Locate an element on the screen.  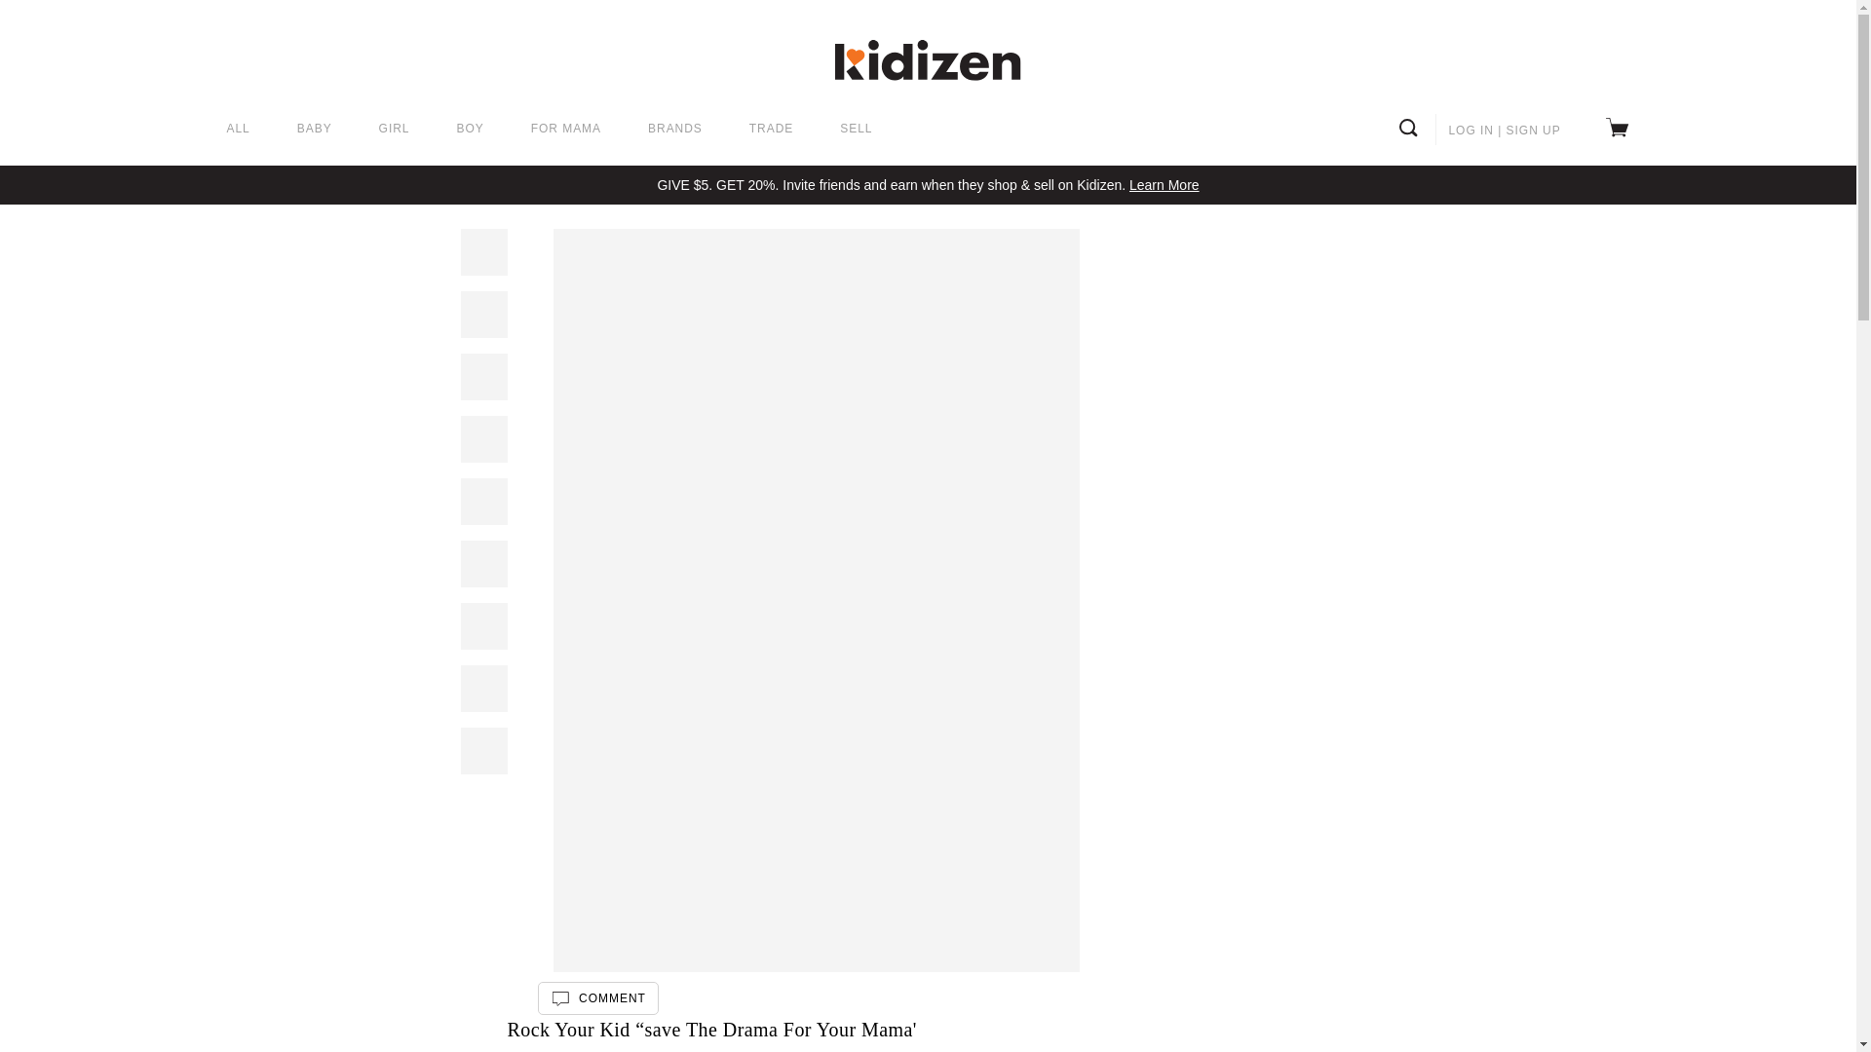
BOY is located at coordinates (470, 130).